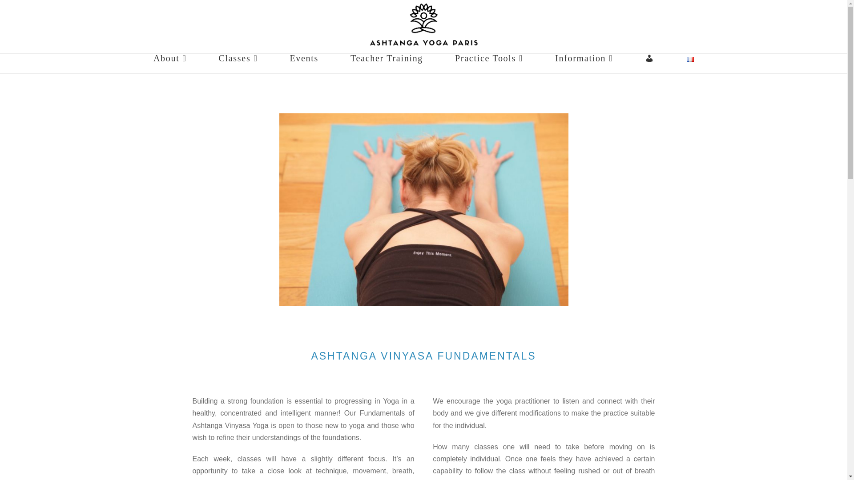  What do you see at coordinates (238, 63) in the screenshot?
I see `Classes` at bounding box center [238, 63].